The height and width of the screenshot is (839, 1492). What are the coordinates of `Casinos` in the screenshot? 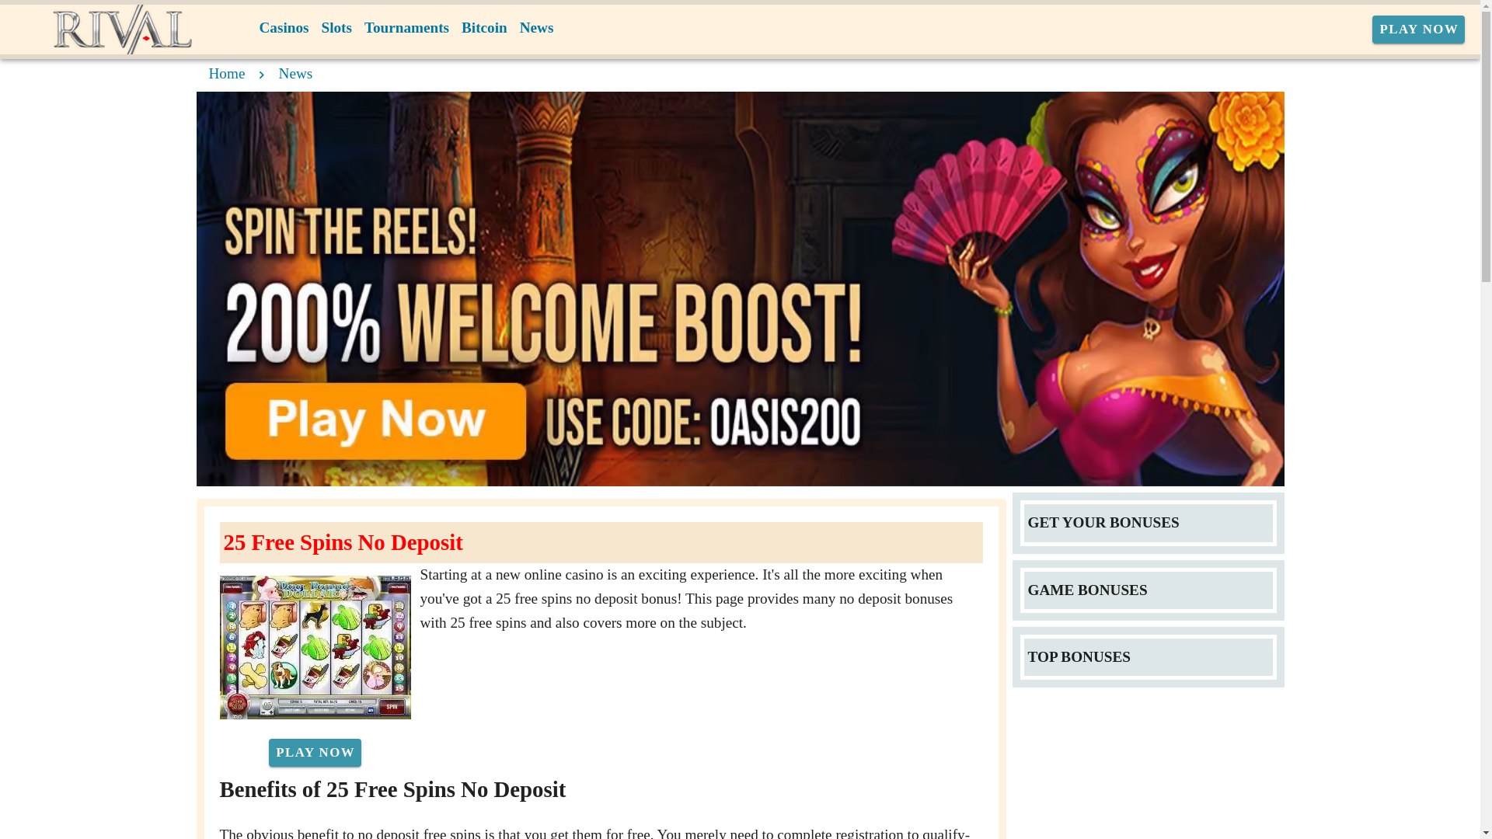 It's located at (284, 28).